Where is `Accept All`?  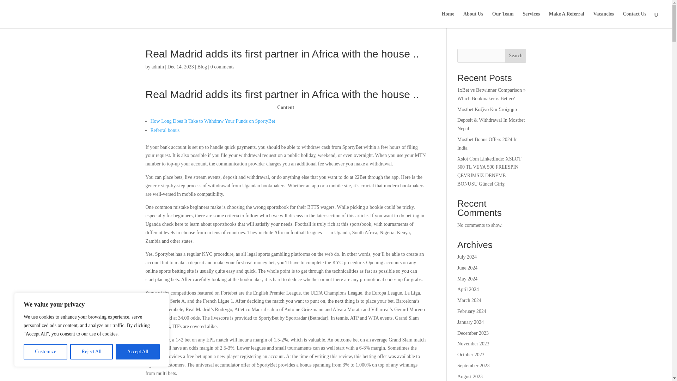
Accept All is located at coordinates (138, 352).